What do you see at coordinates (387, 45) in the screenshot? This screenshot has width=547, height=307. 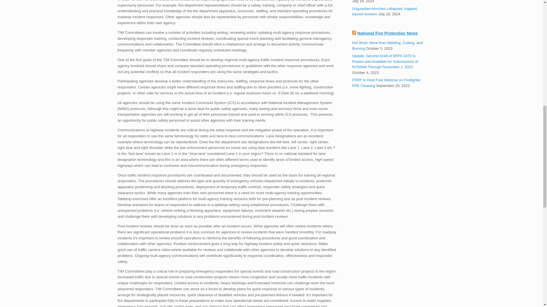 I see `Hot Work: More than Welding, Cutting, and Burning` at bounding box center [387, 45].